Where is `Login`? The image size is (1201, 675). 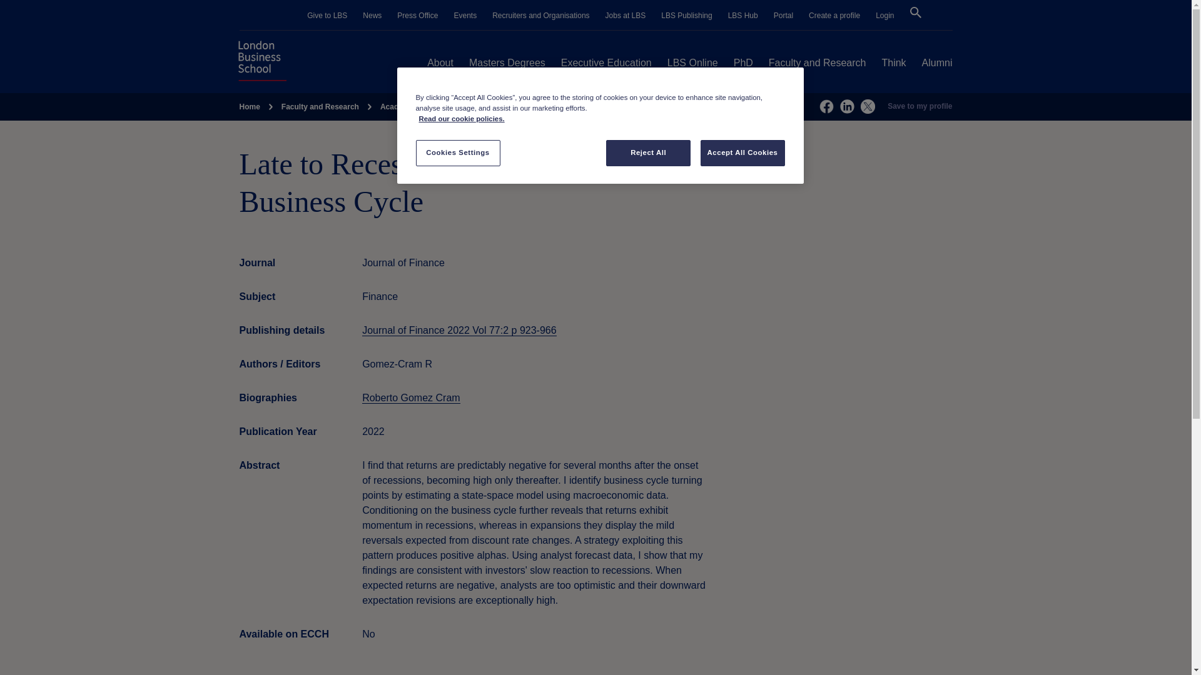 Login is located at coordinates (884, 16).